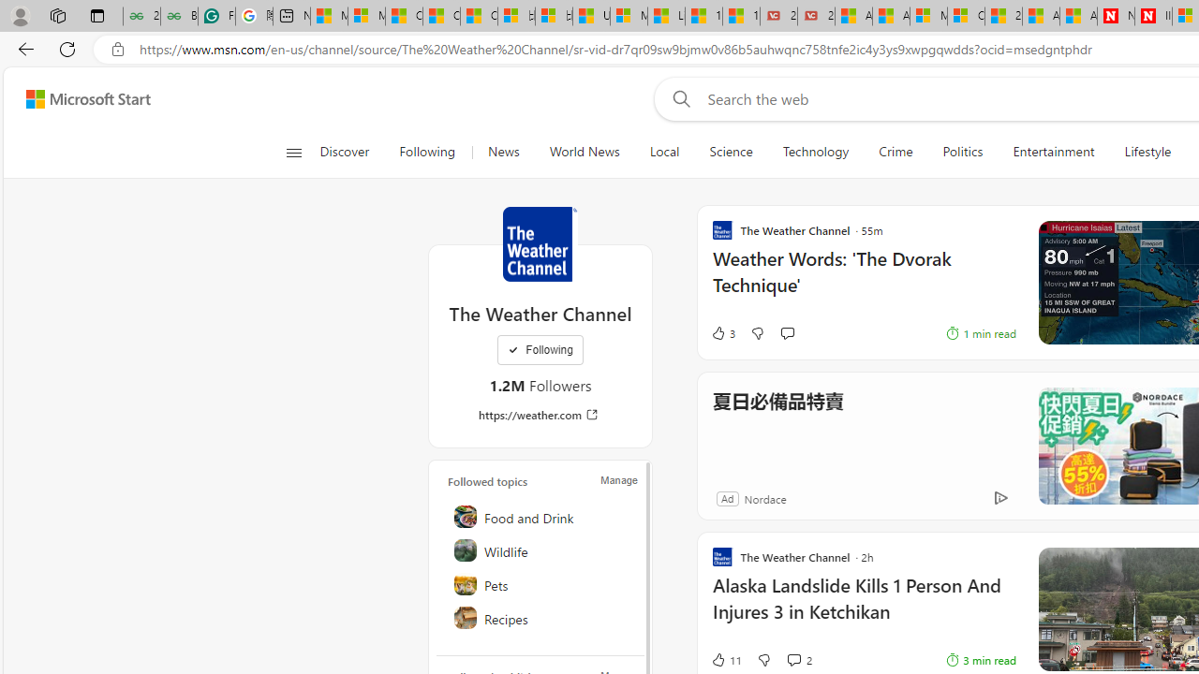 This screenshot has width=1199, height=674. Describe the element at coordinates (726, 659) in the screenshot. I see `11 Like` at that location.